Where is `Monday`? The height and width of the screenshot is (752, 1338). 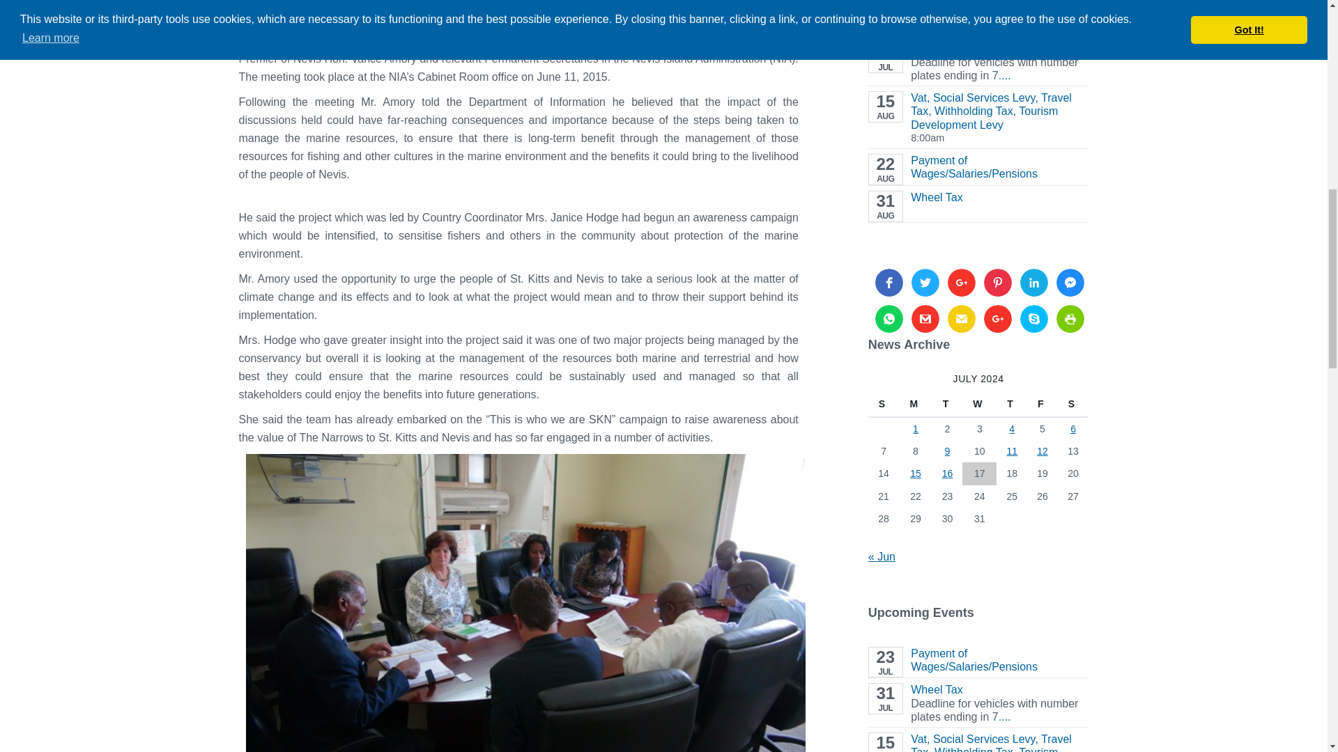
Monday is located at coordinates (915, 404).